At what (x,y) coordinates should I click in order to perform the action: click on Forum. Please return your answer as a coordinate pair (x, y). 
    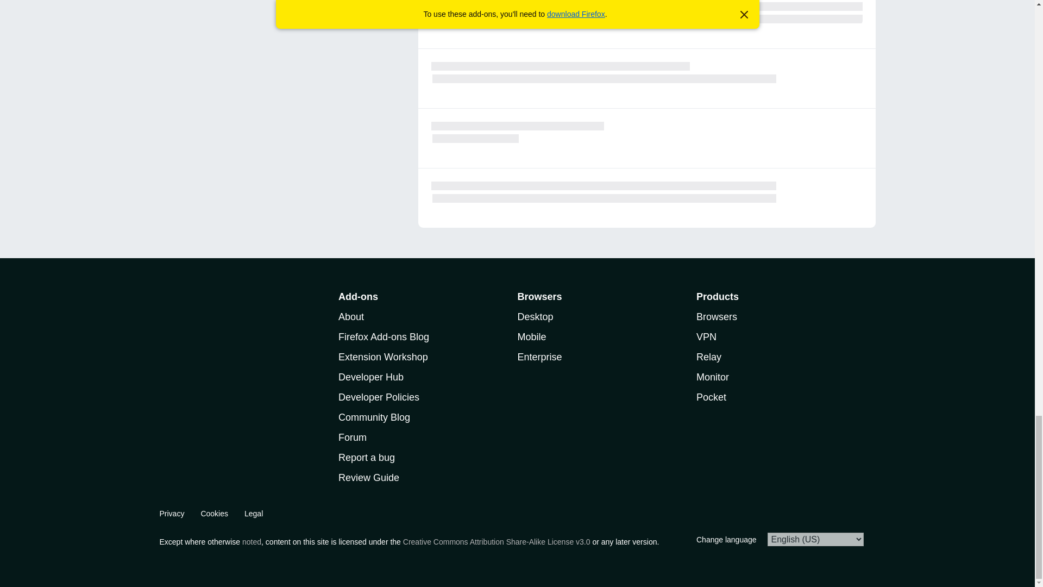
    Looking at the image, I should click on (352, 437).